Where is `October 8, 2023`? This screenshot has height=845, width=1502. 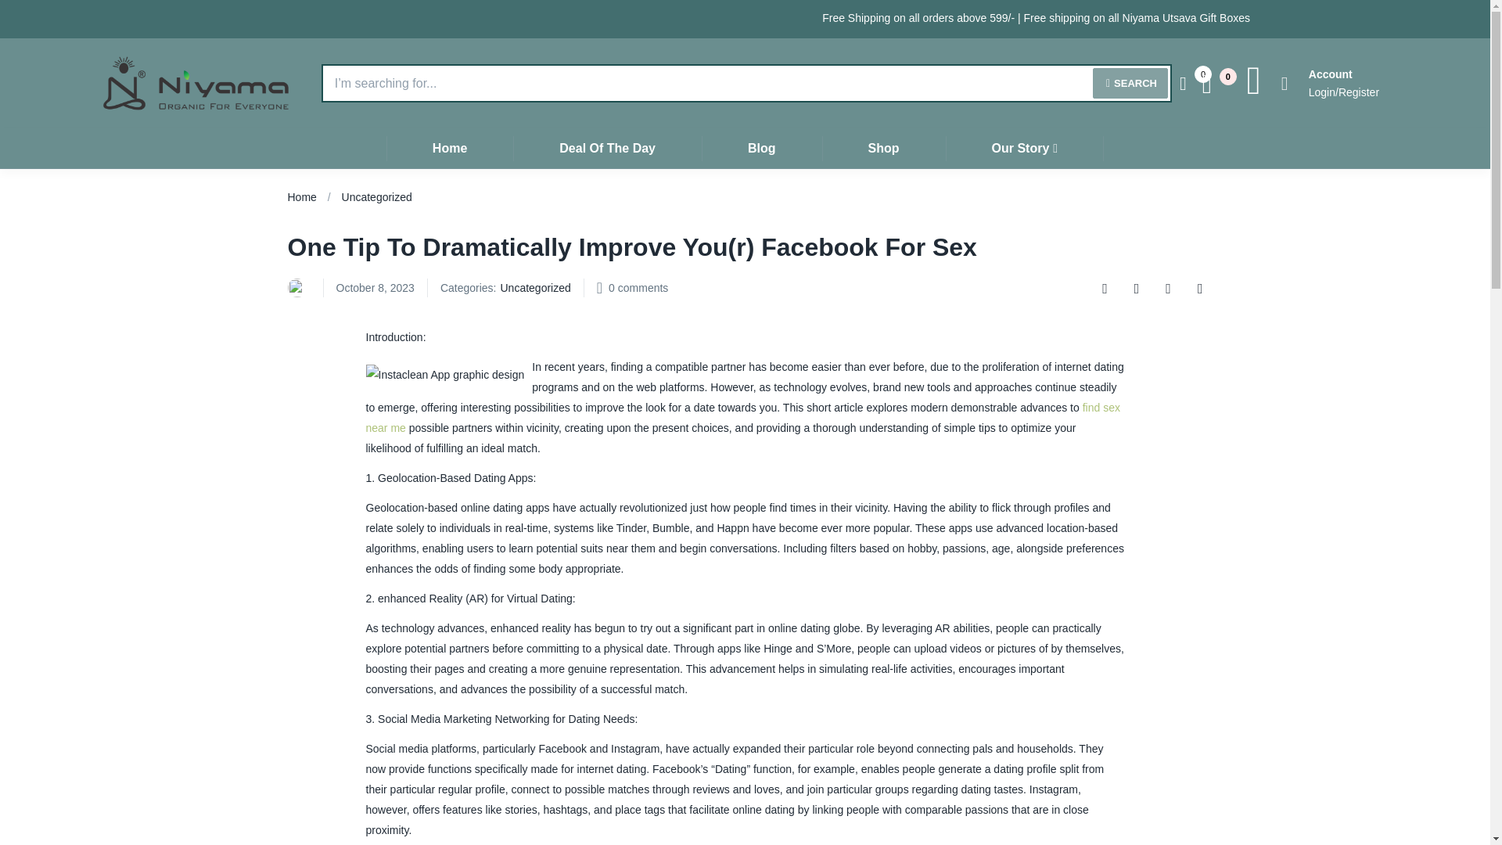 October 8, 2023 is located at coordinates (375, 288).